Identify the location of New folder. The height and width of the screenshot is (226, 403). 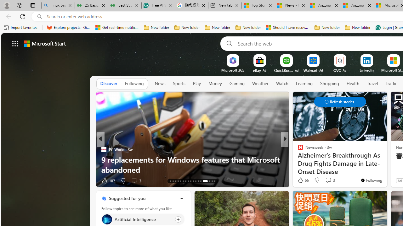
(358, 28).